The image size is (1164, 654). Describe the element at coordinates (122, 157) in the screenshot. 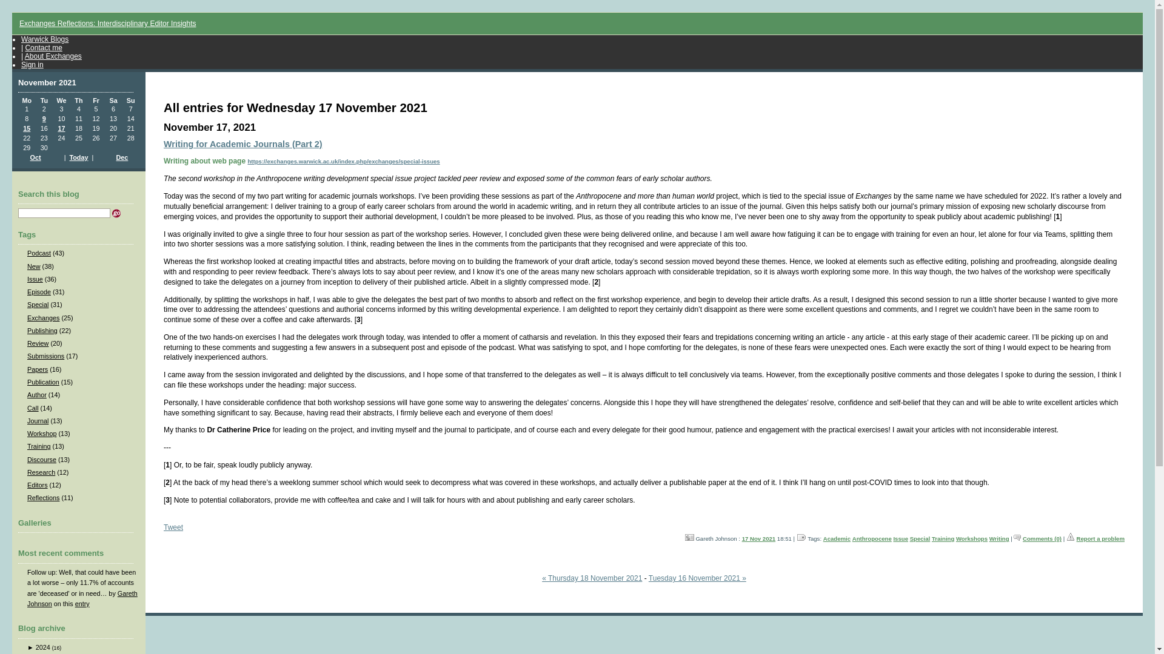

I see `Dec` at that location.